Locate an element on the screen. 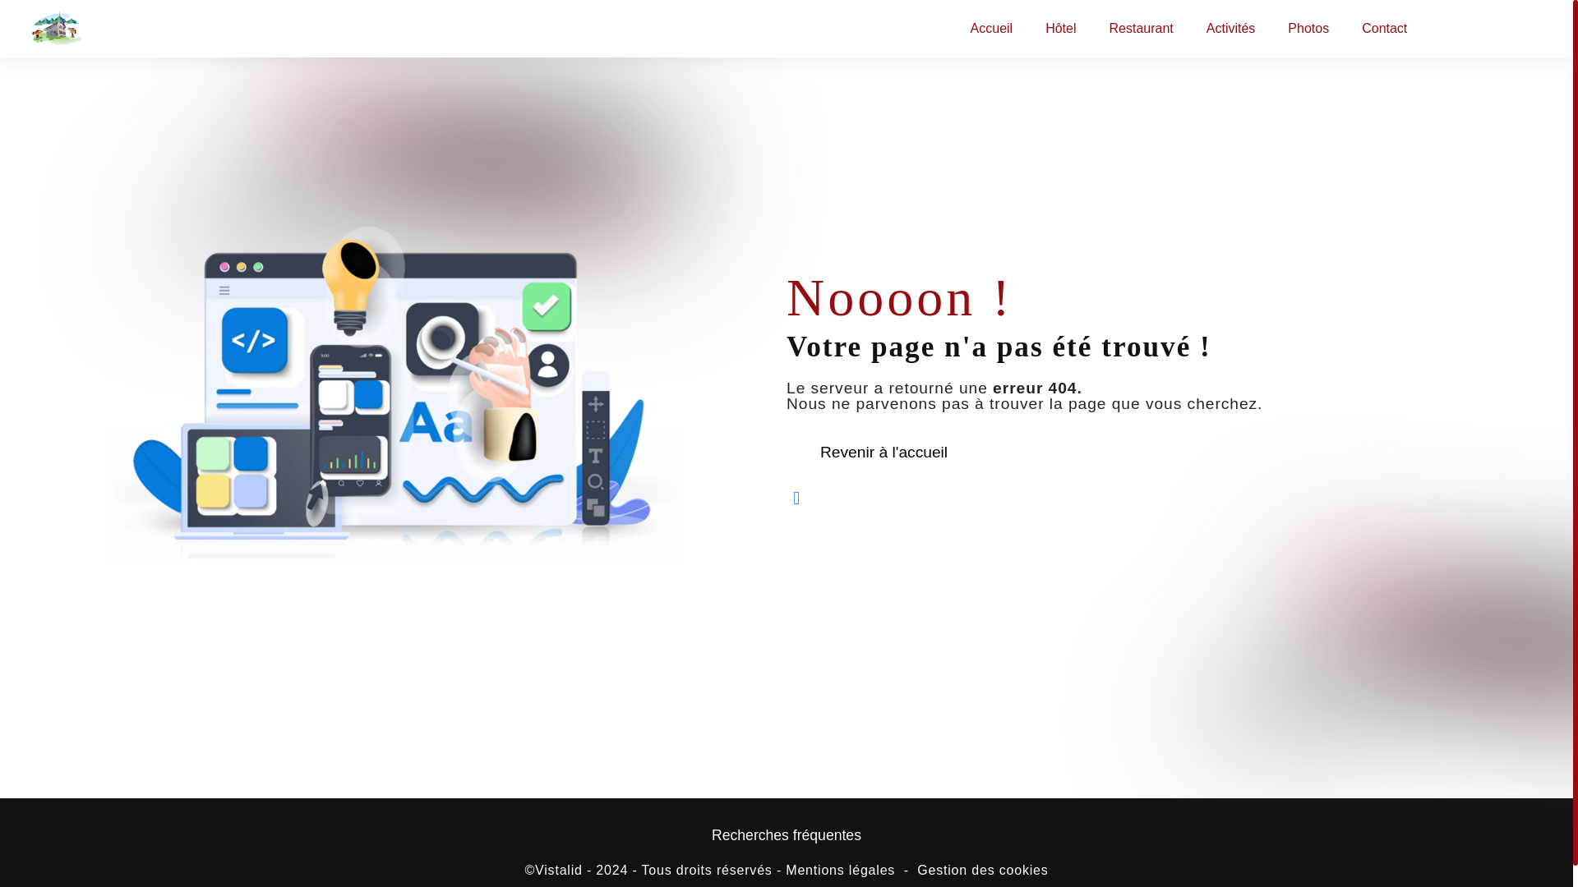 The width and height of the screenshot is (1578, 887). Contact is located at coordinates (1384, 28).